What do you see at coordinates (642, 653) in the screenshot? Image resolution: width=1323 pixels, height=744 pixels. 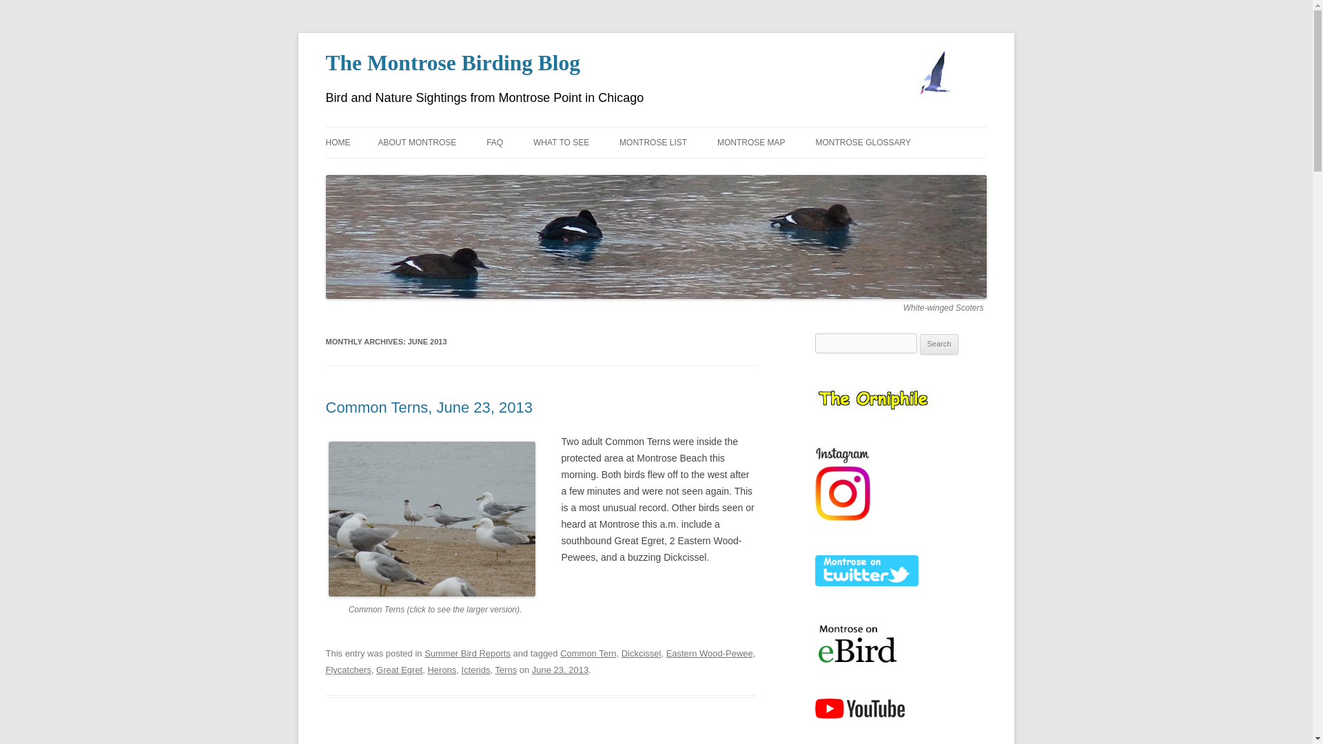 I see `Dickcissel` at bounding box center [642, 653].